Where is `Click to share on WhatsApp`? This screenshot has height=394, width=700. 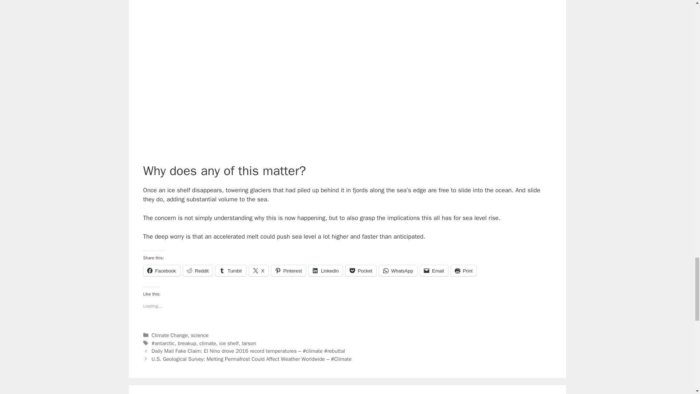
Click to share on WhatsApp is located at coordinates (398, 271).